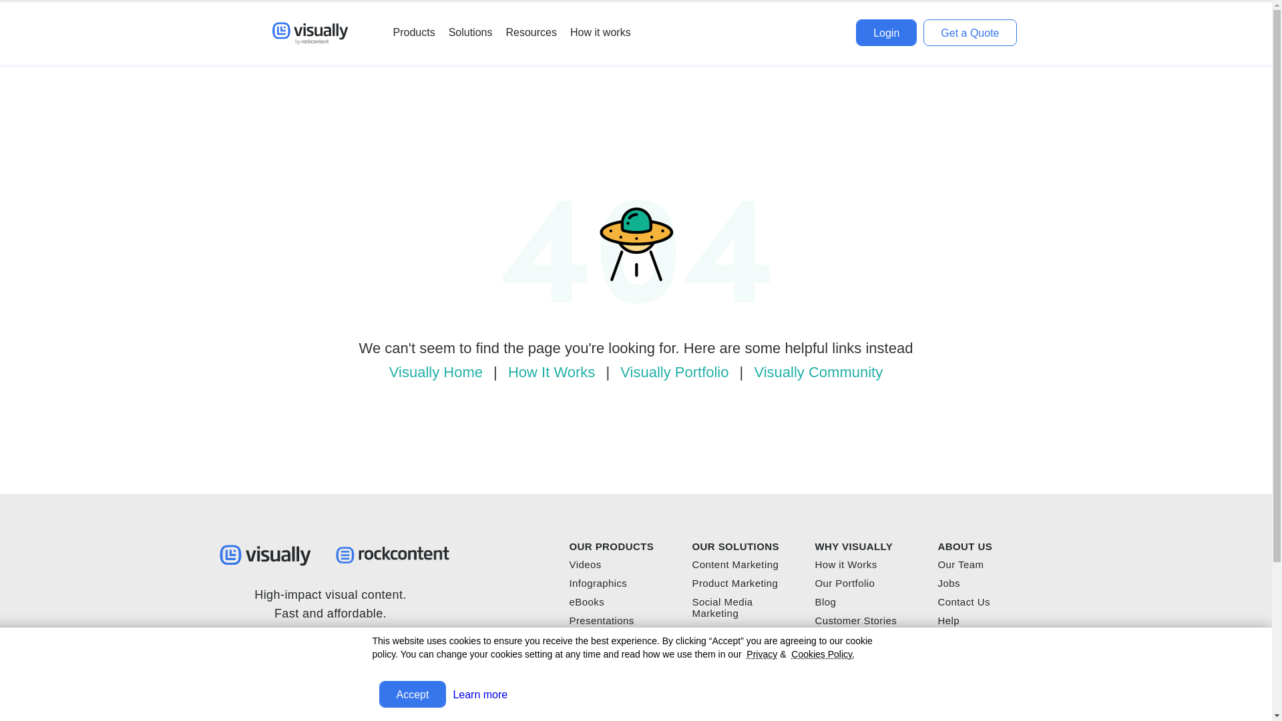  Describe the element at coordinates (435, 373) in the screenshot. I see `Visually Home` at that location.